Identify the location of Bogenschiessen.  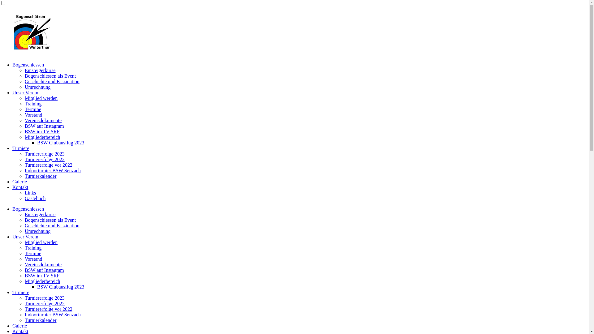
(28, 65).